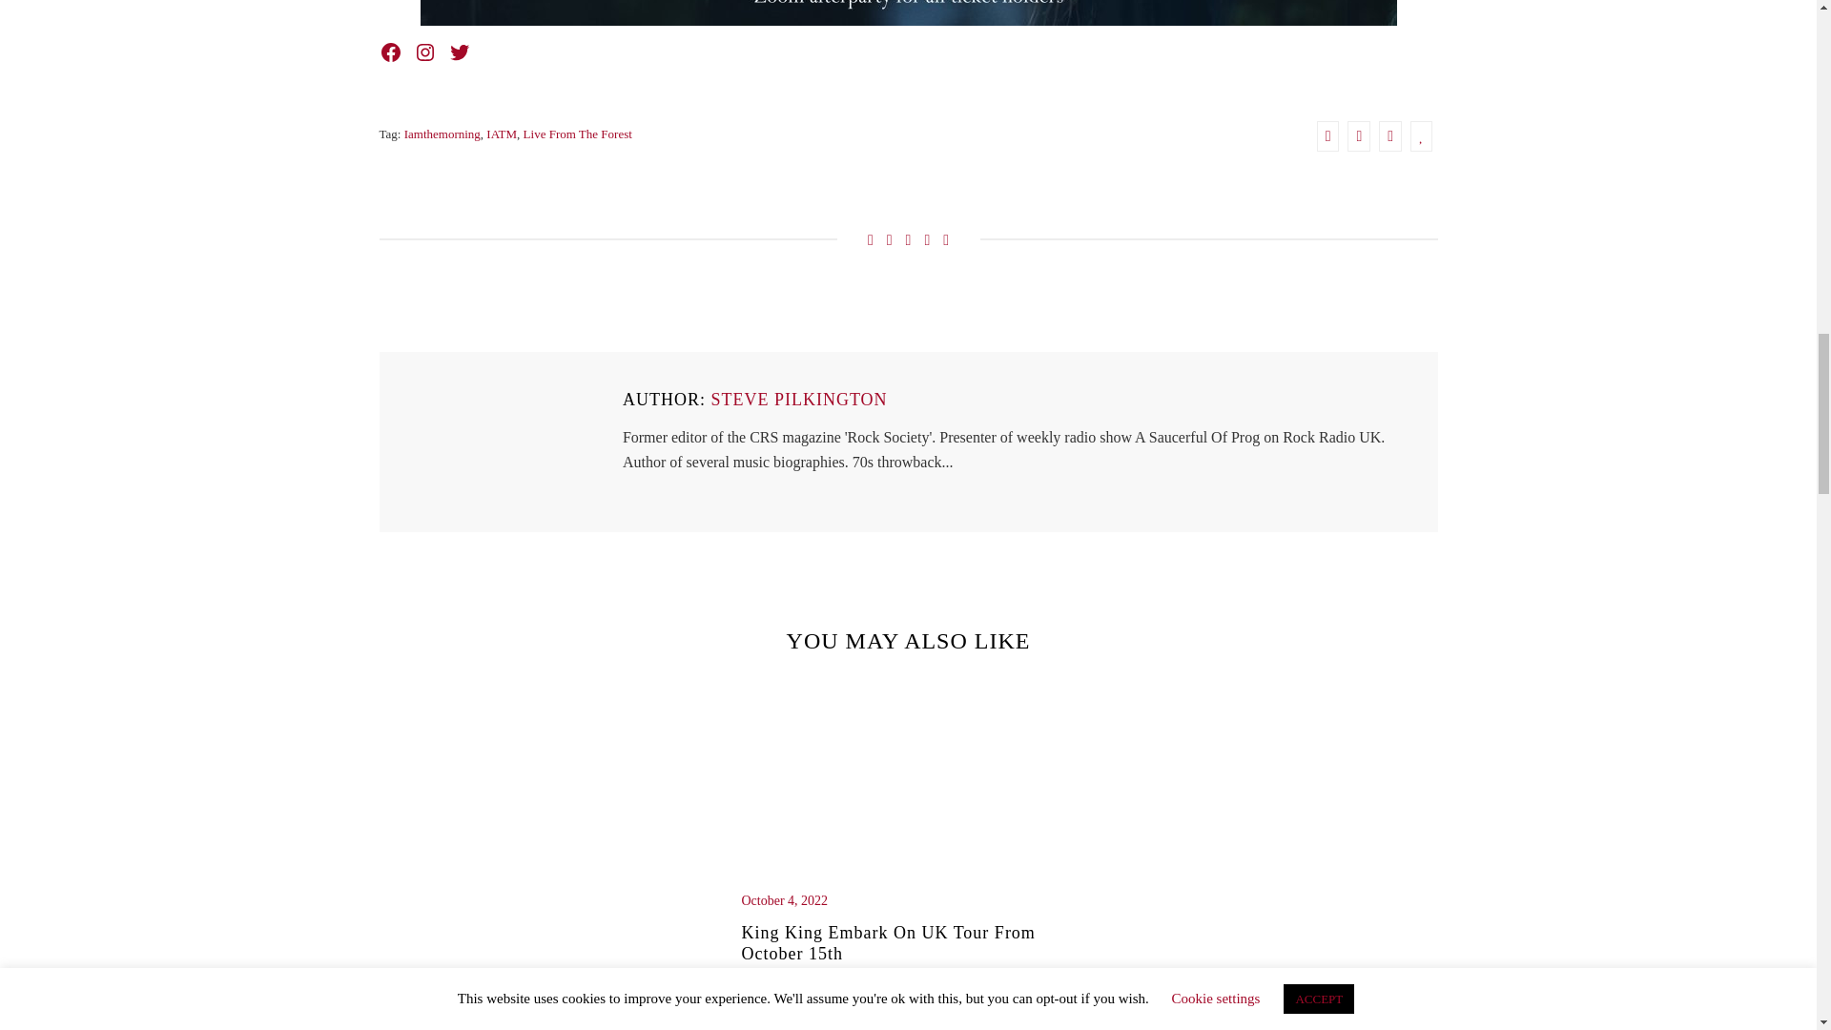 This screenshot has height=1030, width=1831. Describe the element at coordinates (1270, 984) in the screenshot. I see `May 27, 2023` at that location.